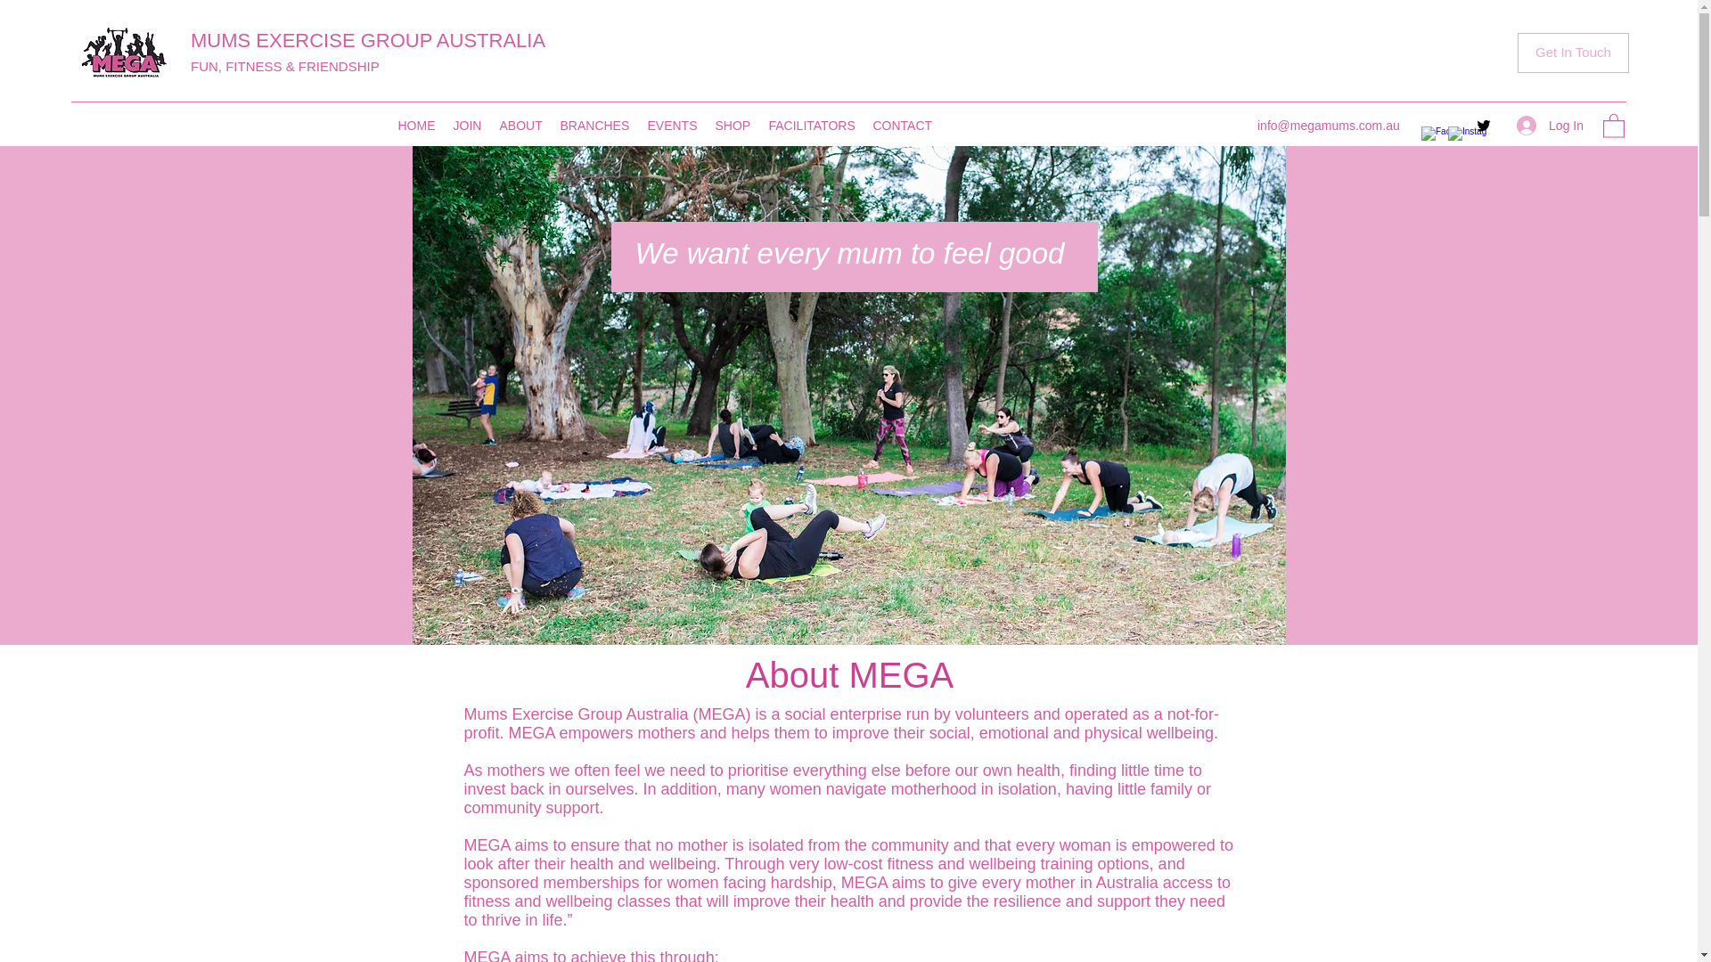 Image resolution: width=1711 pixels, height=962 pixels. I want to click on FACILITATORS, so click(811, 125).